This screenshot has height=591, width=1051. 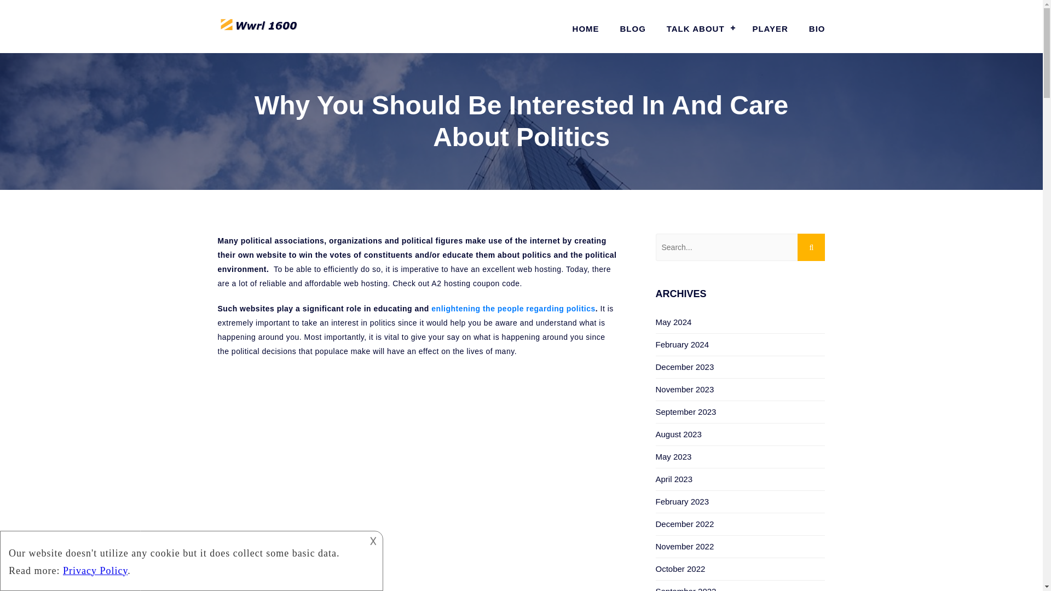 I want to click on October 2022, so click(x=680, y=569).